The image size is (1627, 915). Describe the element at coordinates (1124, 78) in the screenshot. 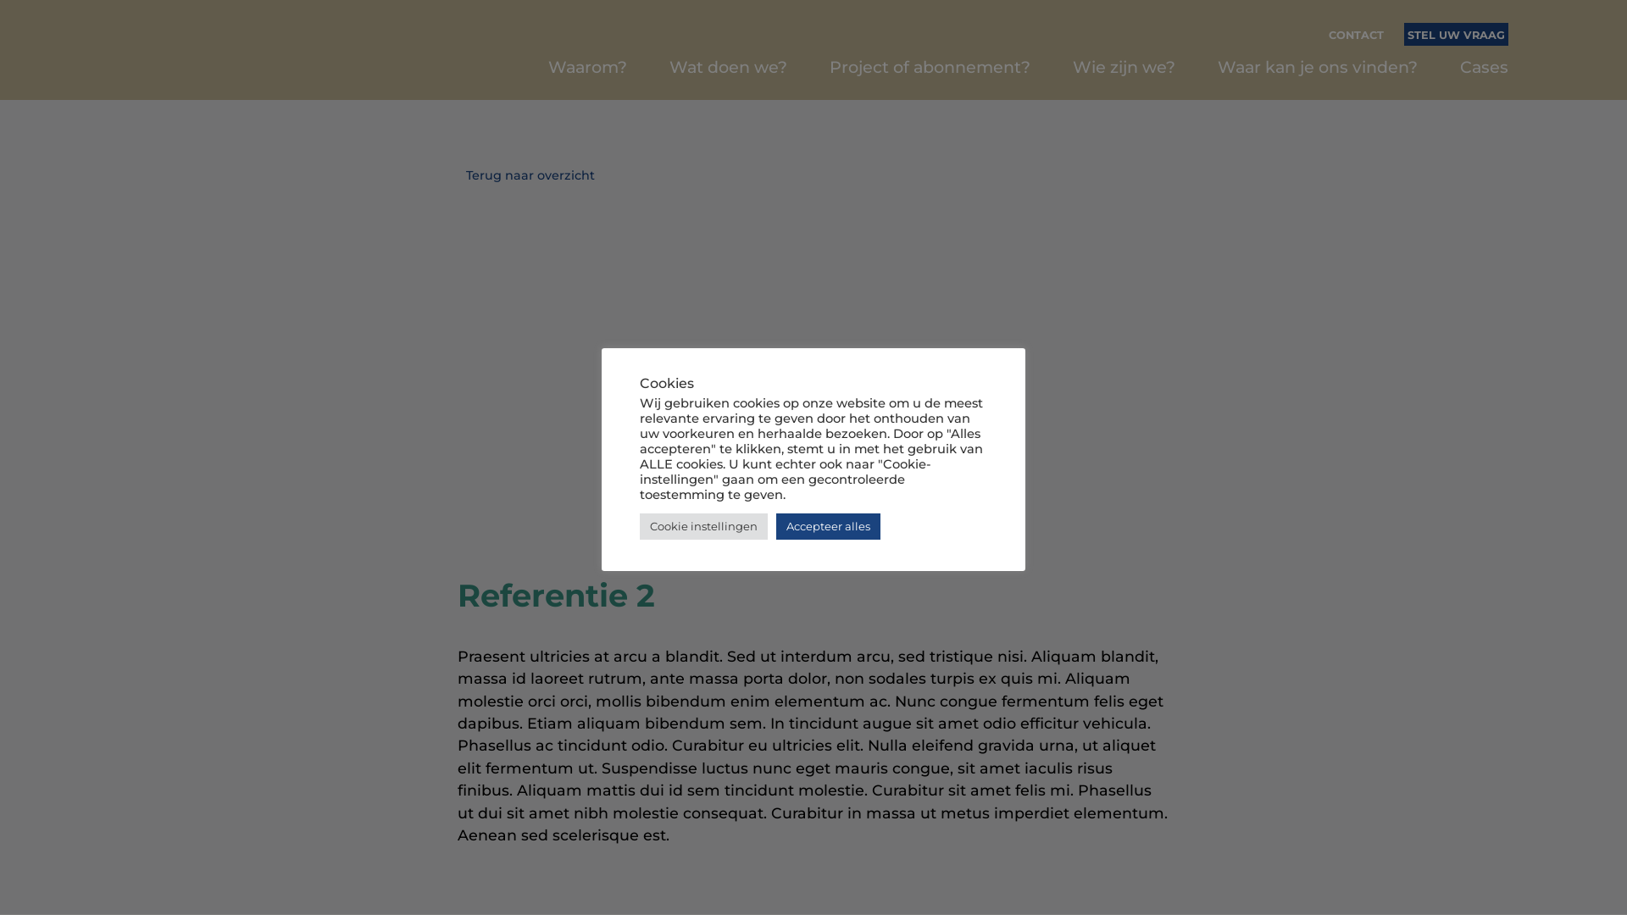

I see `Wie zijn we?` at that location.